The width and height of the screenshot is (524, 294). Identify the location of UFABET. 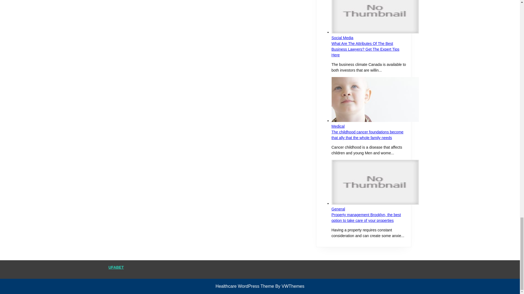
(116, 267).